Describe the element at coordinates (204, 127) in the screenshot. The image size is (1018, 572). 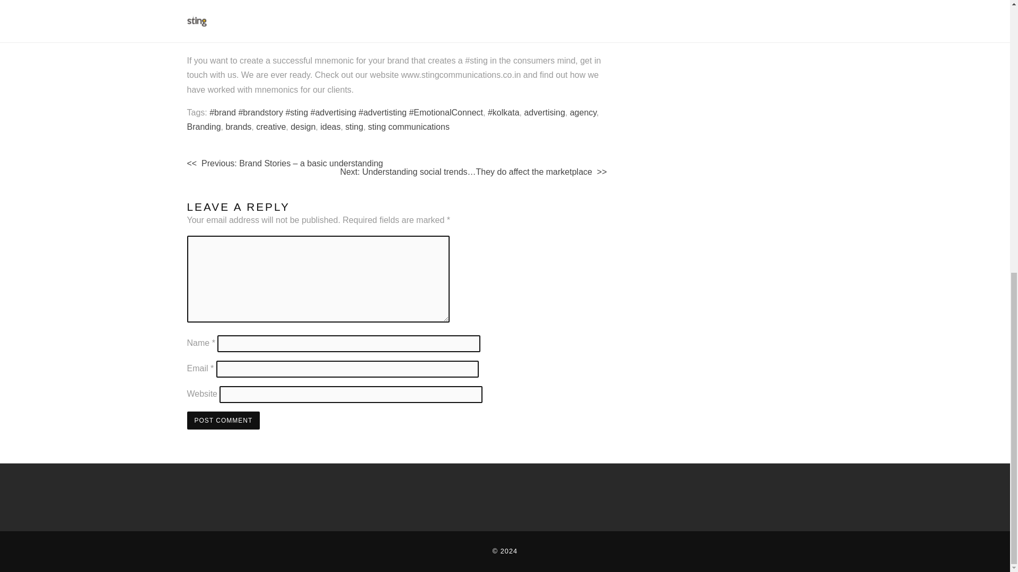
I see `Branding` at that location.